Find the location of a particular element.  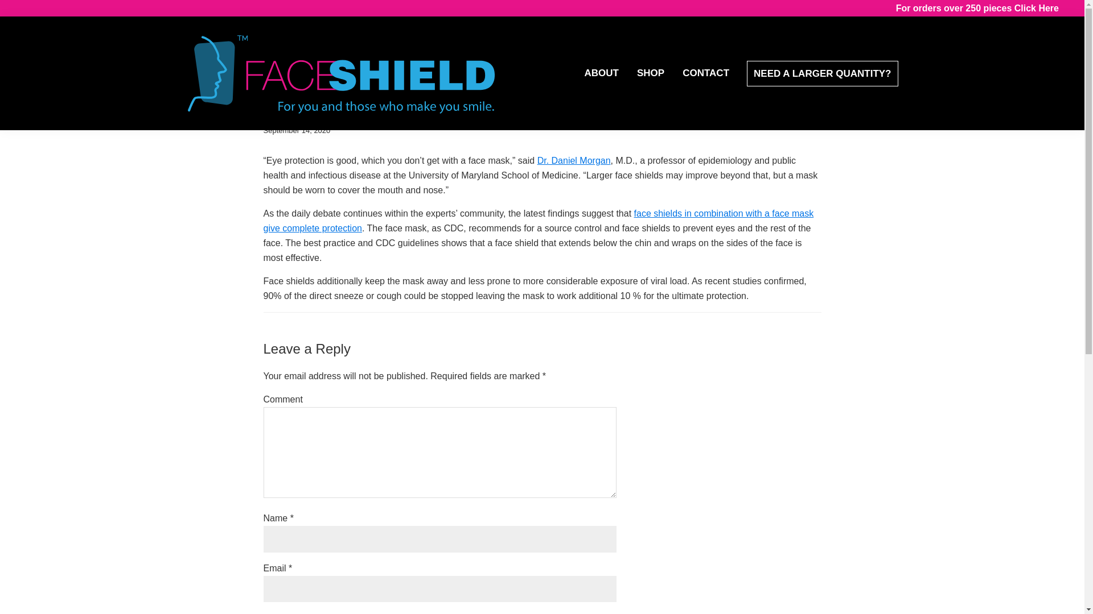

ABOUT is located at coordinates (601, 72).